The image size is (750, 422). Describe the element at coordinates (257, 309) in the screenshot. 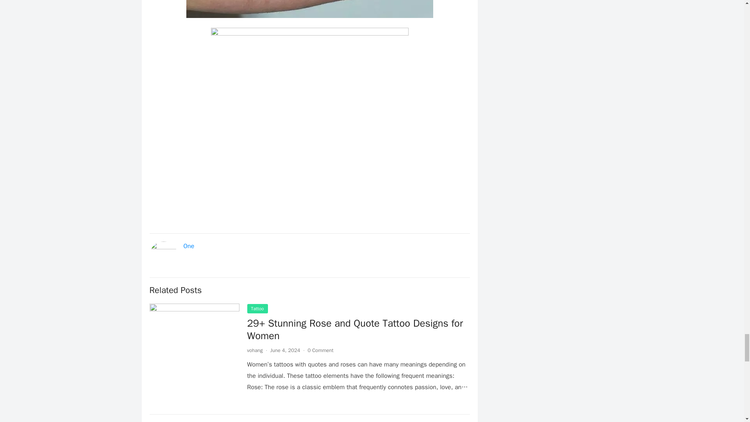

I see `Tattoo` at that location.